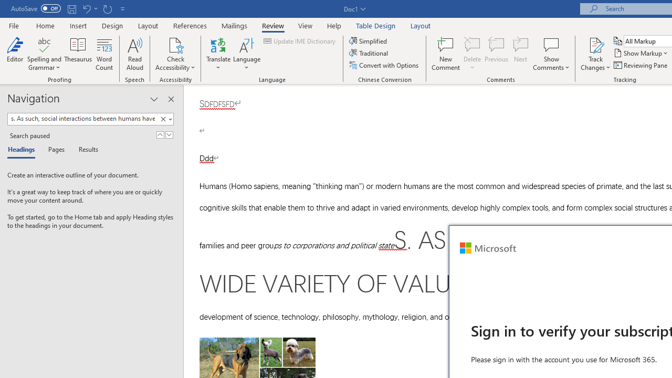 The width and height of the screenshot is (672, 378). I want to click on Next, so click(521, 54).